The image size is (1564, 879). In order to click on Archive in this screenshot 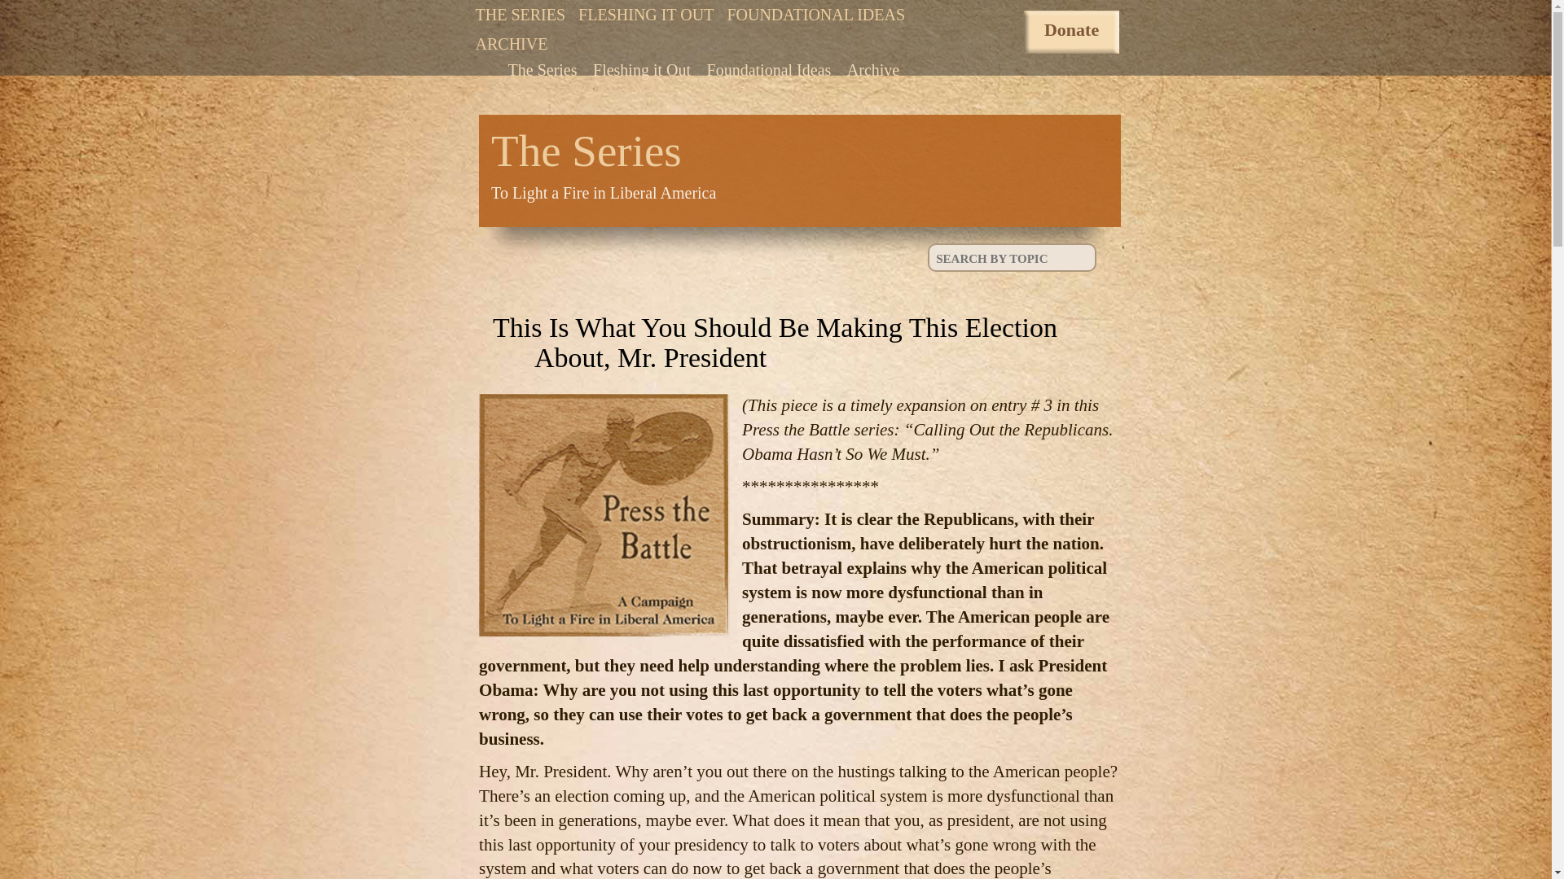, I will do `click(512, 44)`.